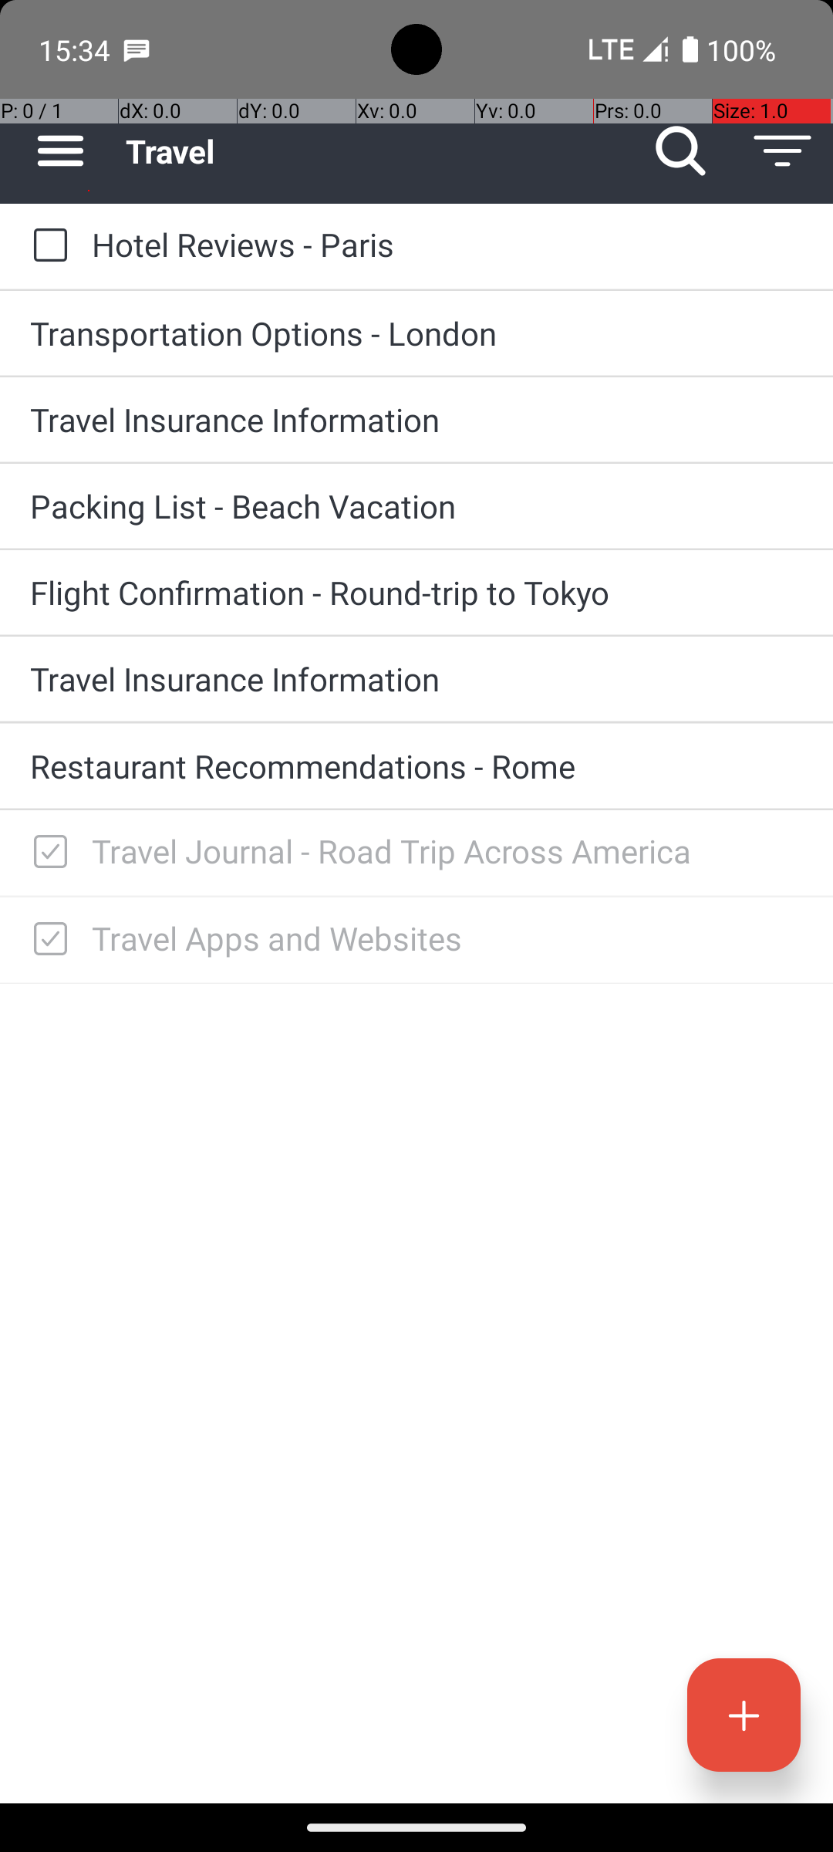 The width and height of the screenshot is (833, 1852). What do you see at coordinates (416, 505) in the screenshot?
I see `Packing List - Beach Vacation` at bounding box center [416, 505].